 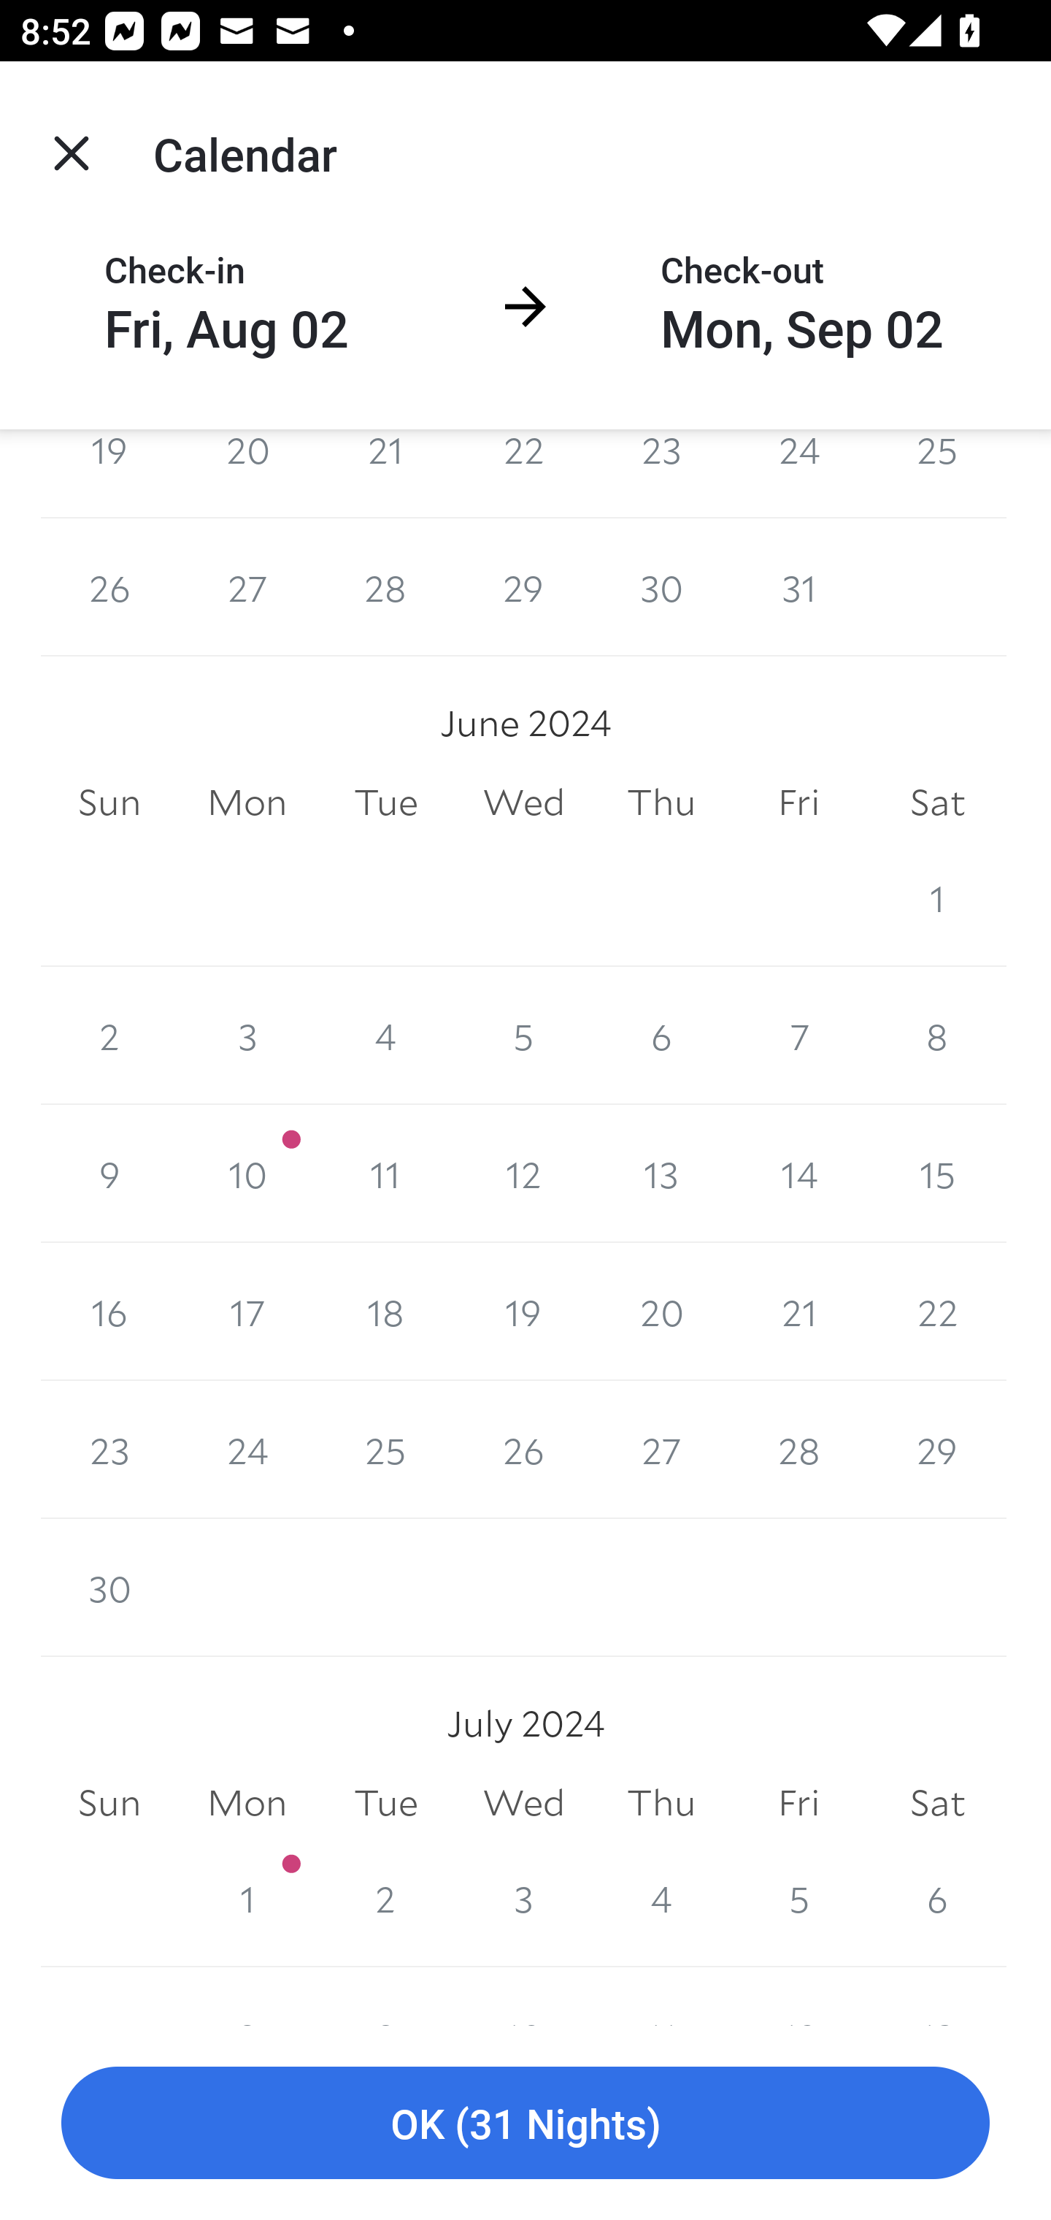 I want to click on 10 10 June 2024, so click(x=247, y=1174).